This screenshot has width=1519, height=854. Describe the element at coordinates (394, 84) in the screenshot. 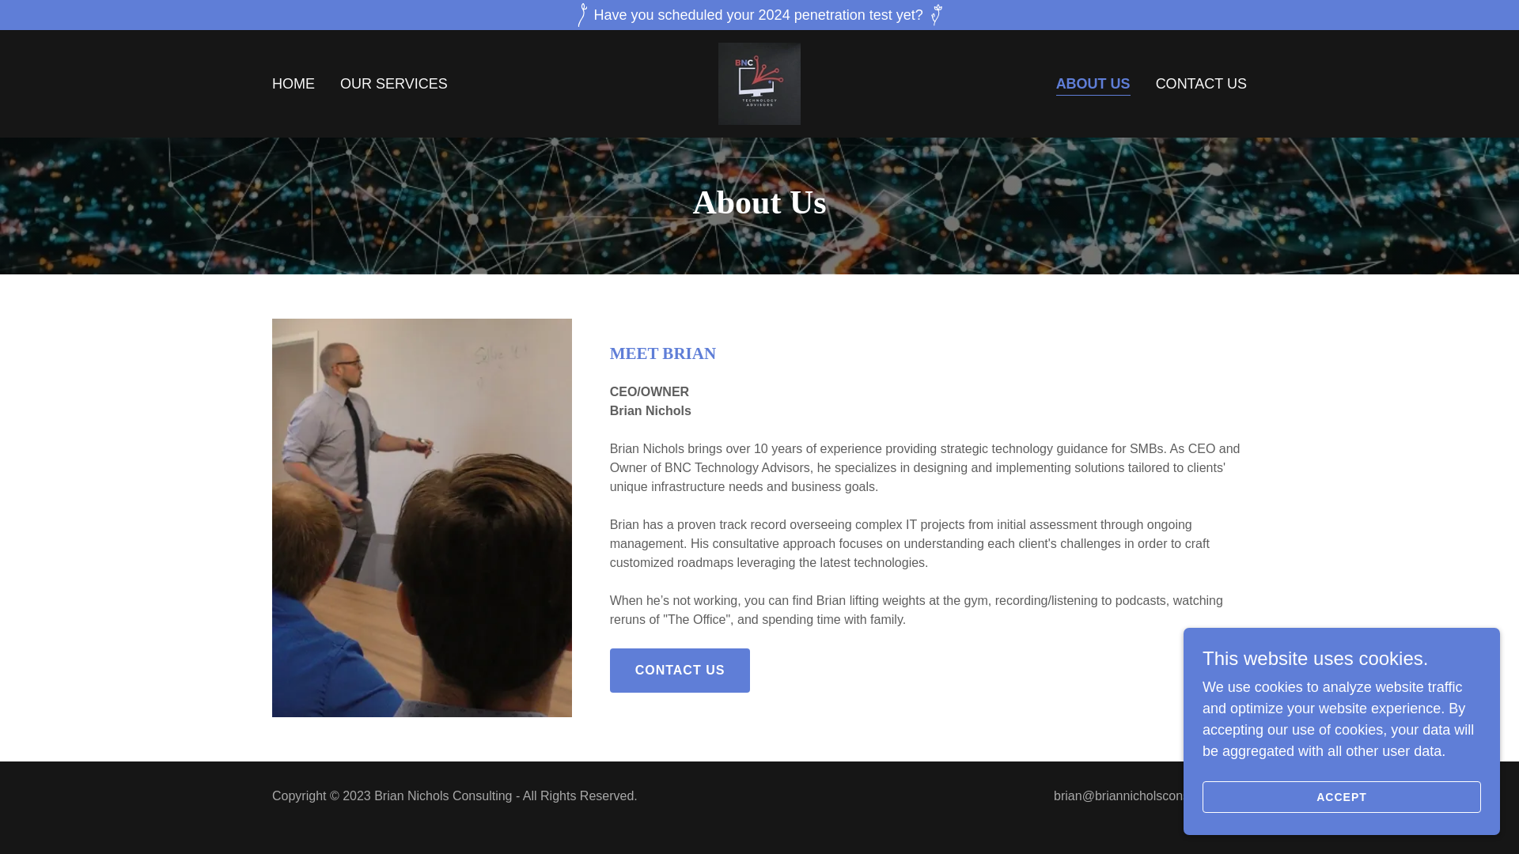

I see `OUR SERVICES` at that location.